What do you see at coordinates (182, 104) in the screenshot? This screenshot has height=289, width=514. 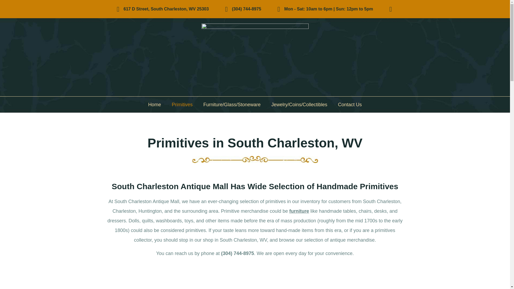 I see `Primitives` at bounding box center [182, 104].